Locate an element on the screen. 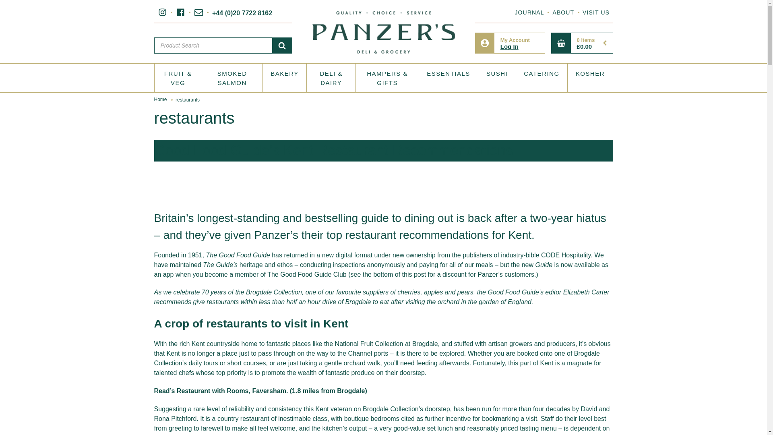 The image size is (773, 435). Call us today is located at coordinates (563, 12).